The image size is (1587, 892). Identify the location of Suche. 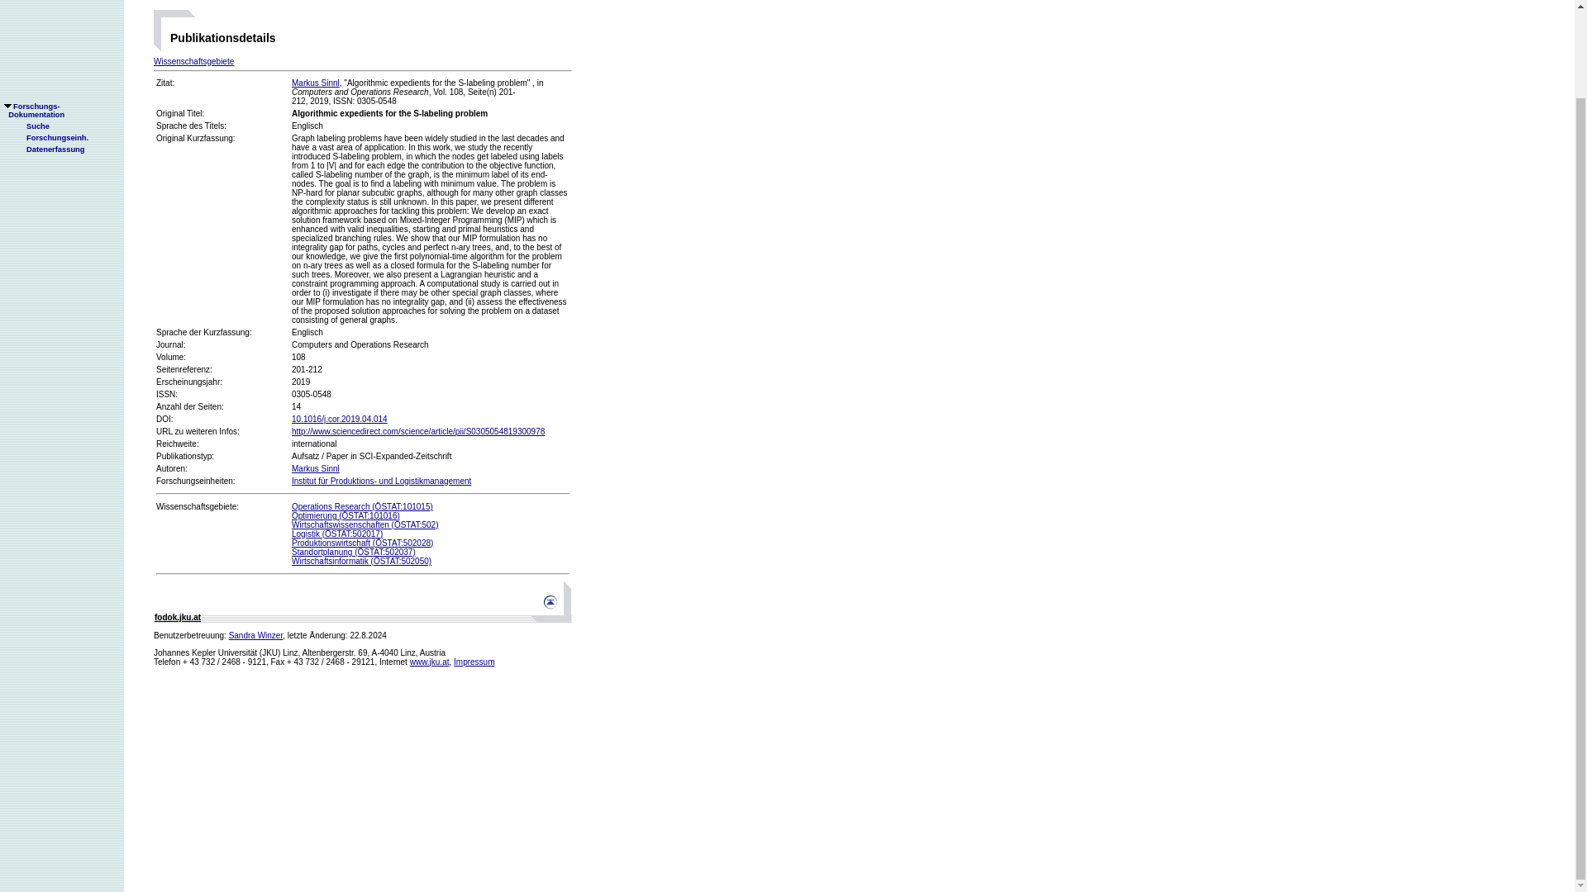
(31, 28).